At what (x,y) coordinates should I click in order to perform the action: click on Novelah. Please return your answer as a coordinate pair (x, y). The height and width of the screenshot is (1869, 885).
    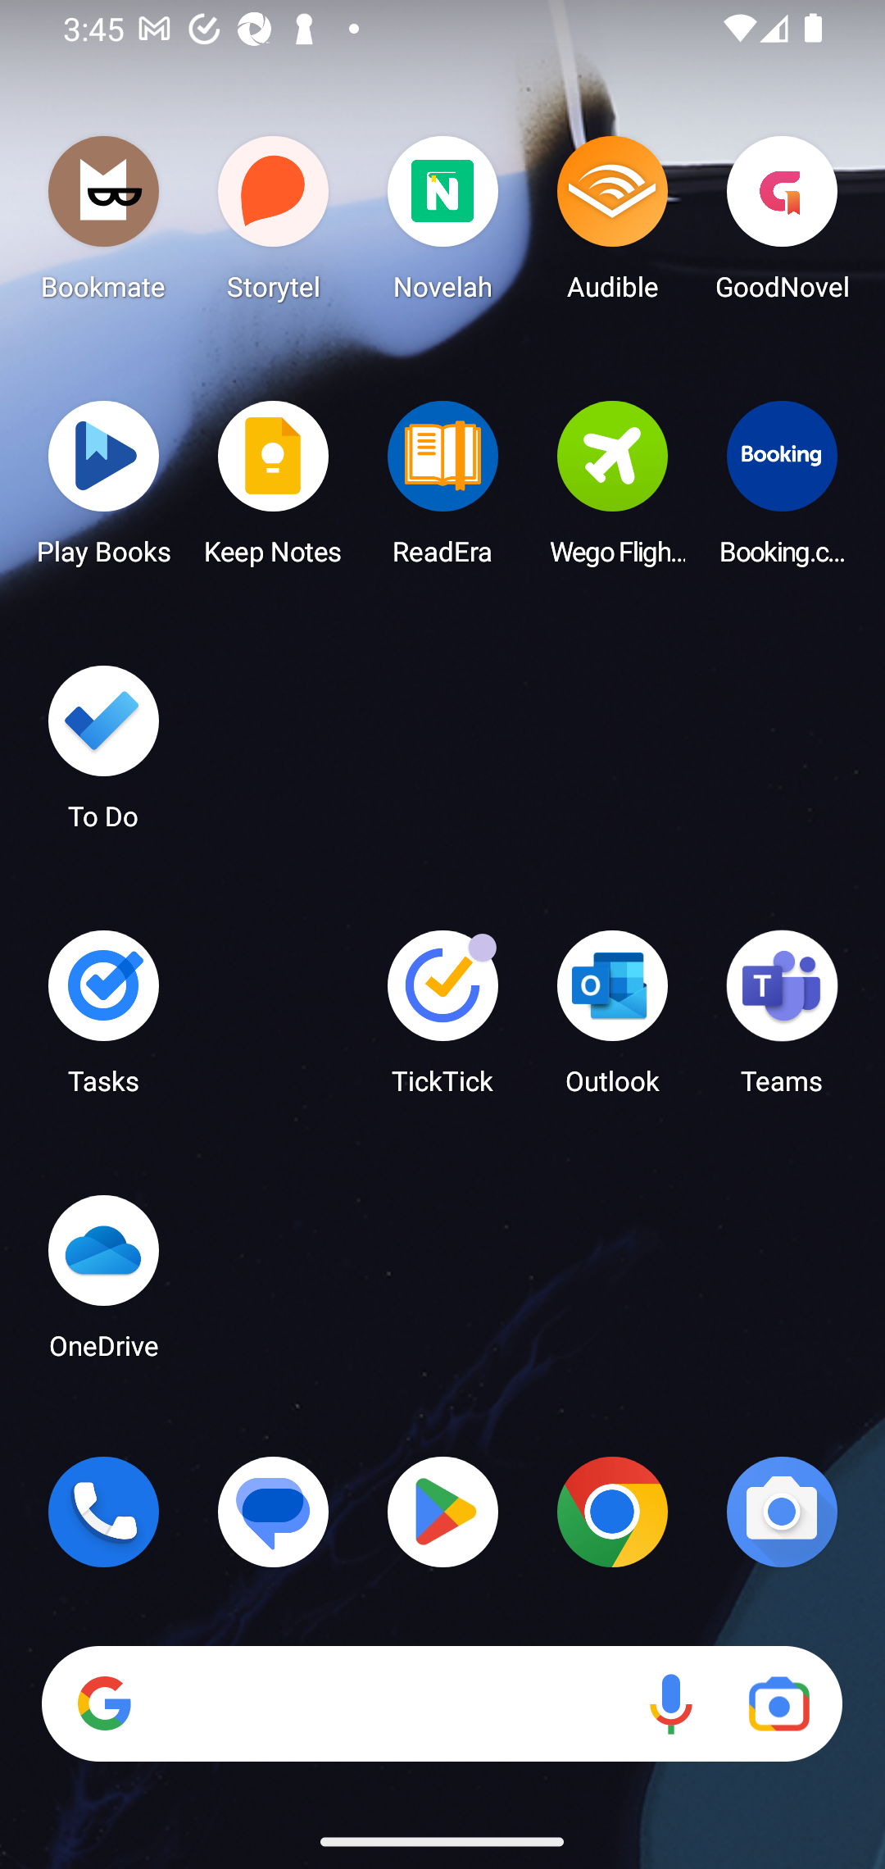
    Looking at the image, I should click on (442, 225).